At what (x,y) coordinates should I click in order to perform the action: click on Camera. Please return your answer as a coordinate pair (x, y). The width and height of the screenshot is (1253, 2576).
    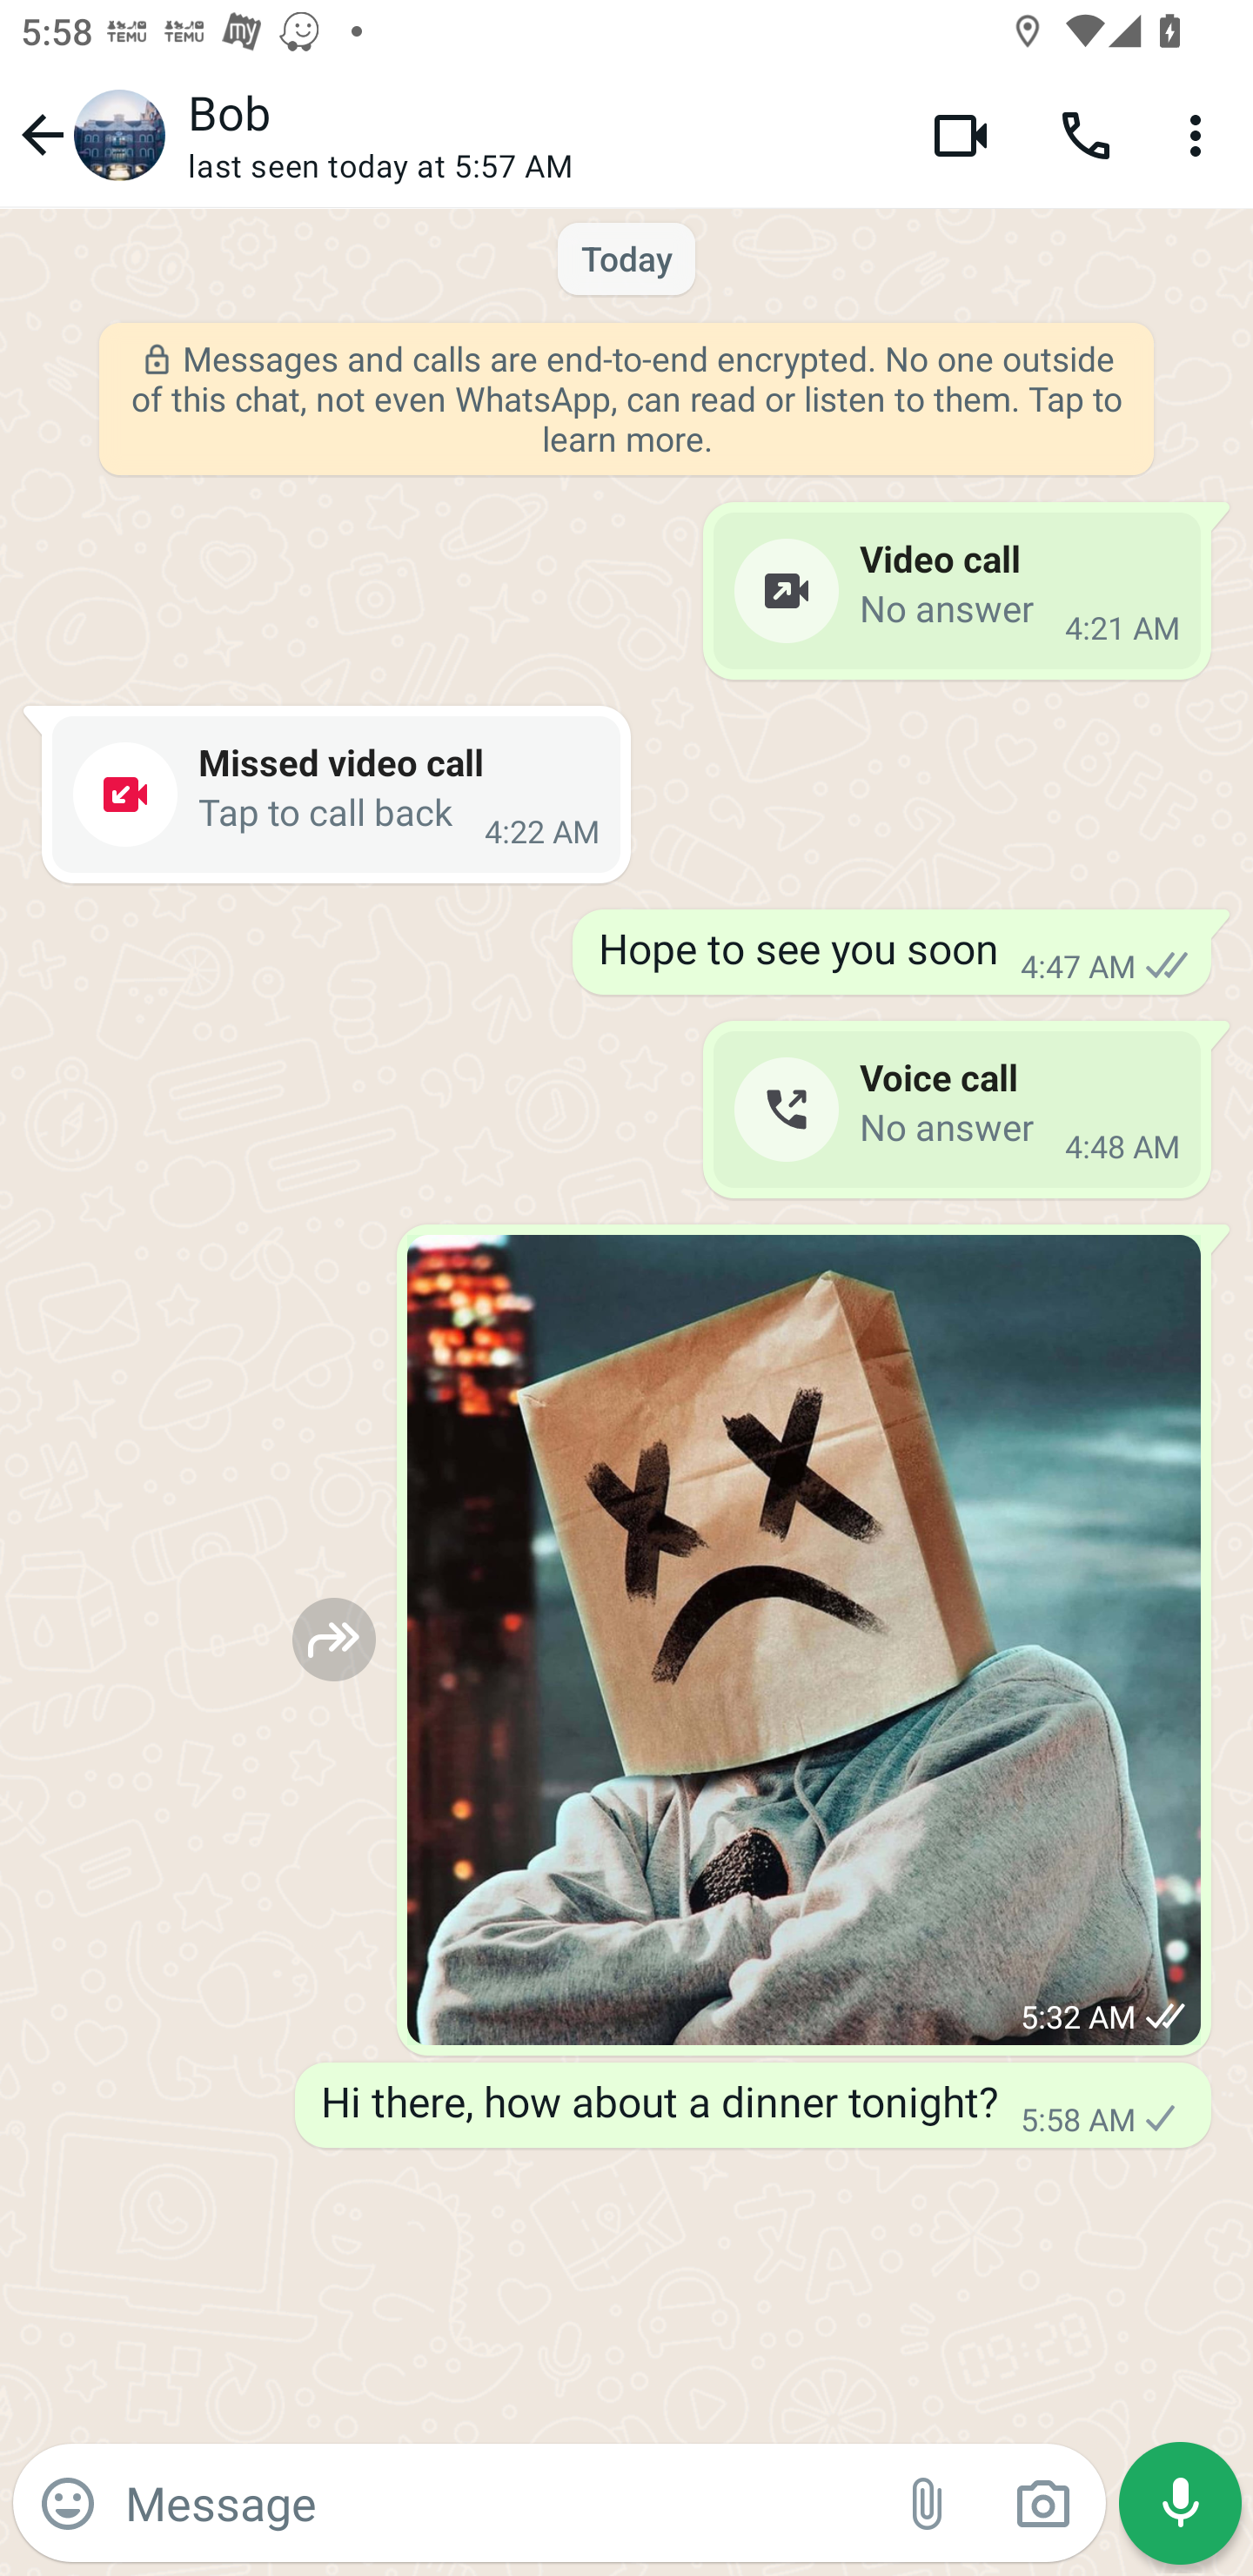
    Looking at the image, I should click on (1042, 2504).